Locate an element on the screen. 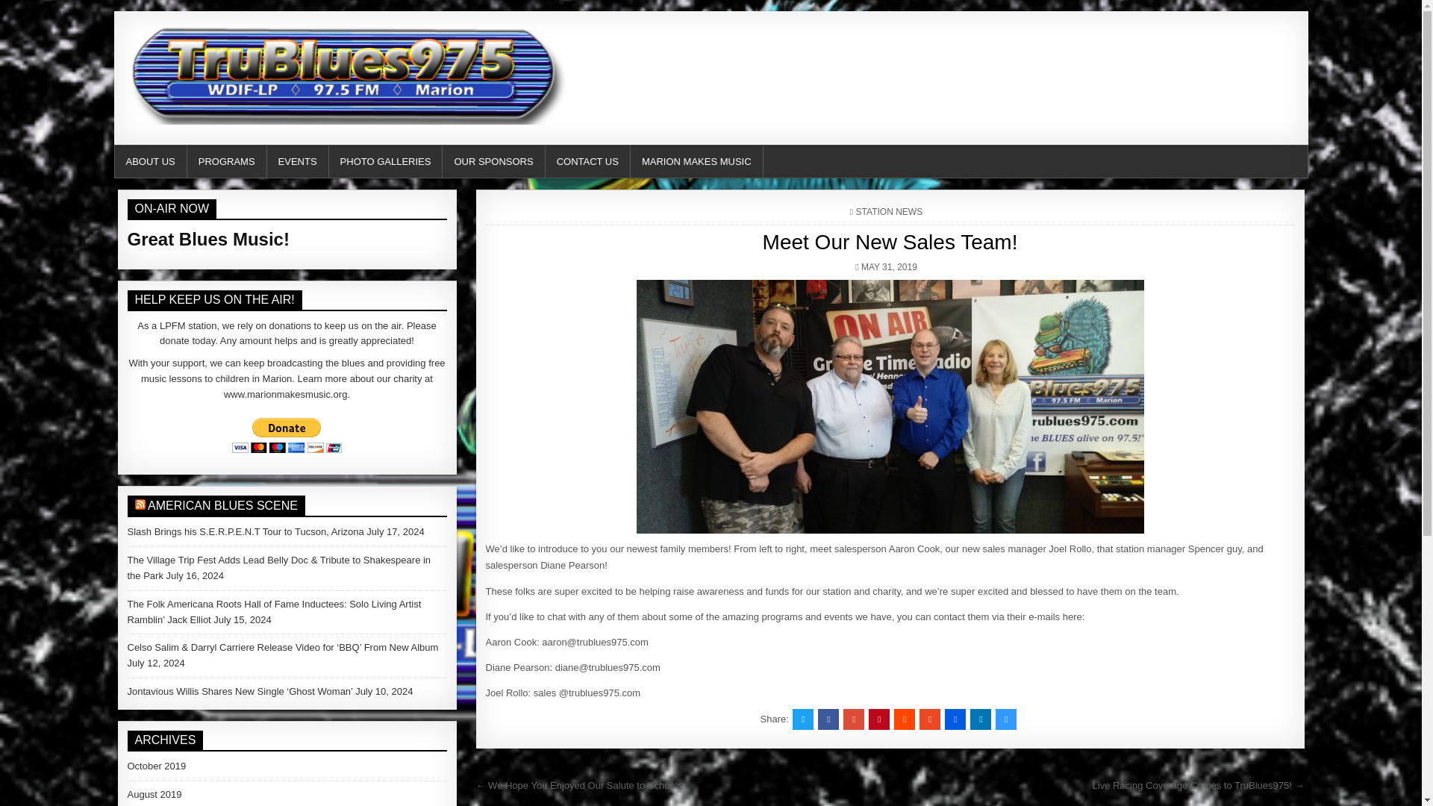  Share this on Pinterest is located at coordinates (879, 719).